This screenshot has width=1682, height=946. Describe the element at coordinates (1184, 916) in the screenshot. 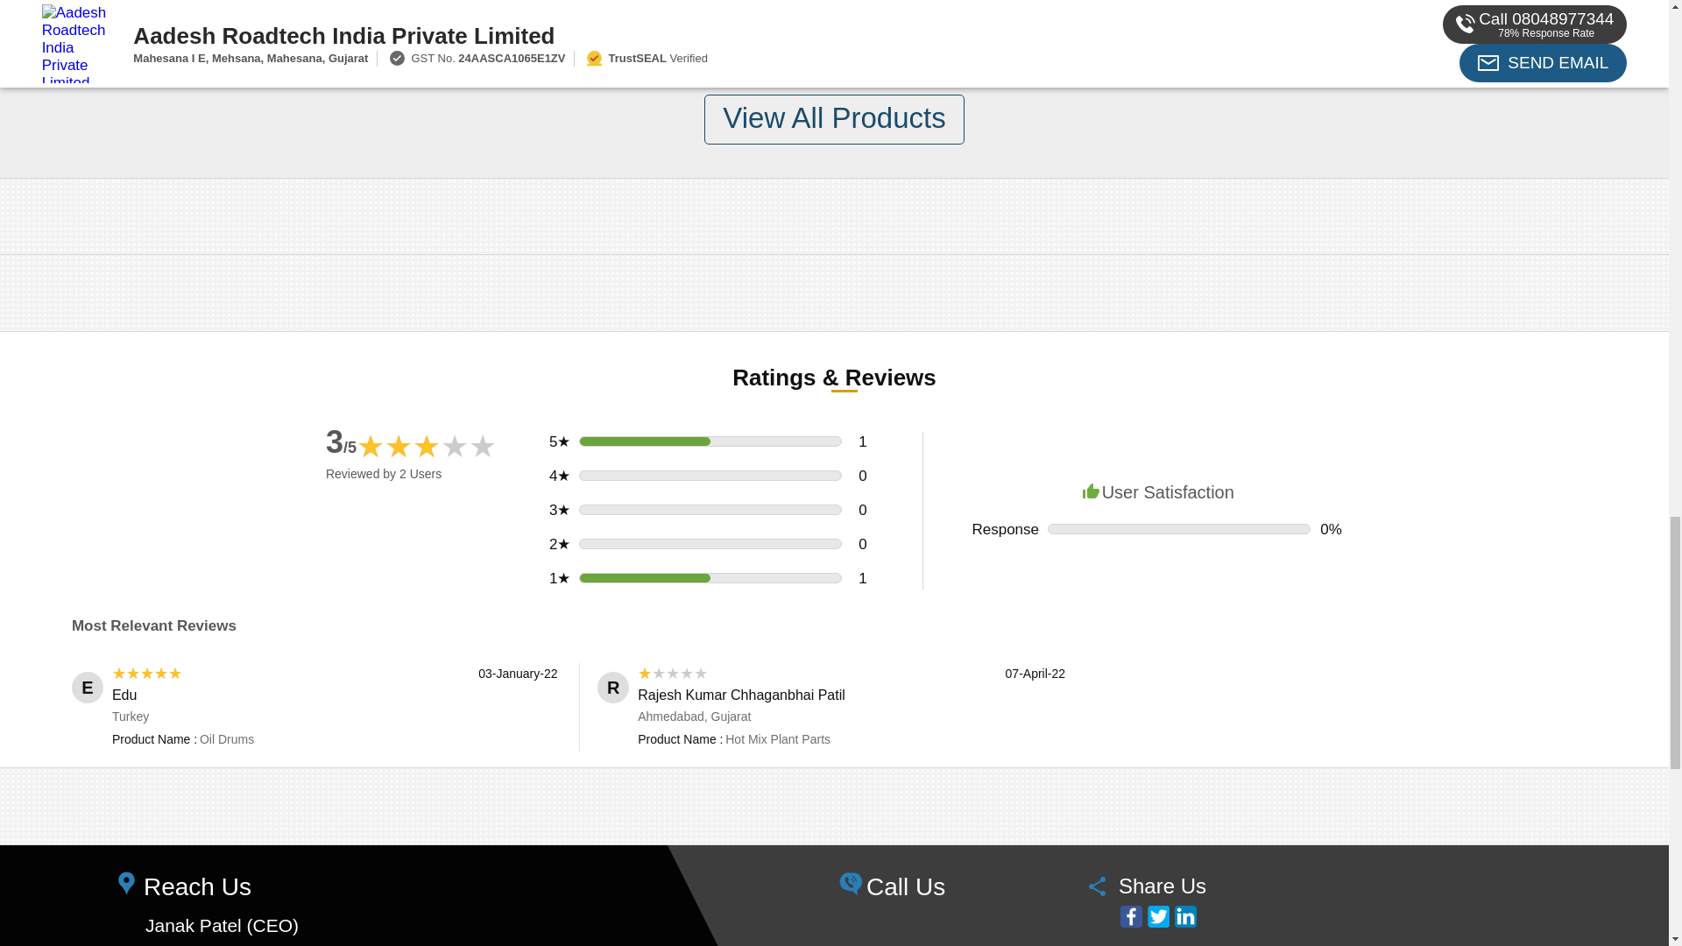

I see `LinkedIn` at that location.